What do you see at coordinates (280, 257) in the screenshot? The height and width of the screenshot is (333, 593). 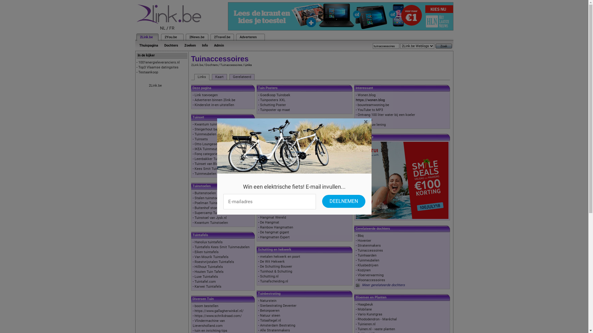 I see `metalen hekwerk en poort` at bounding box center [280, 257].